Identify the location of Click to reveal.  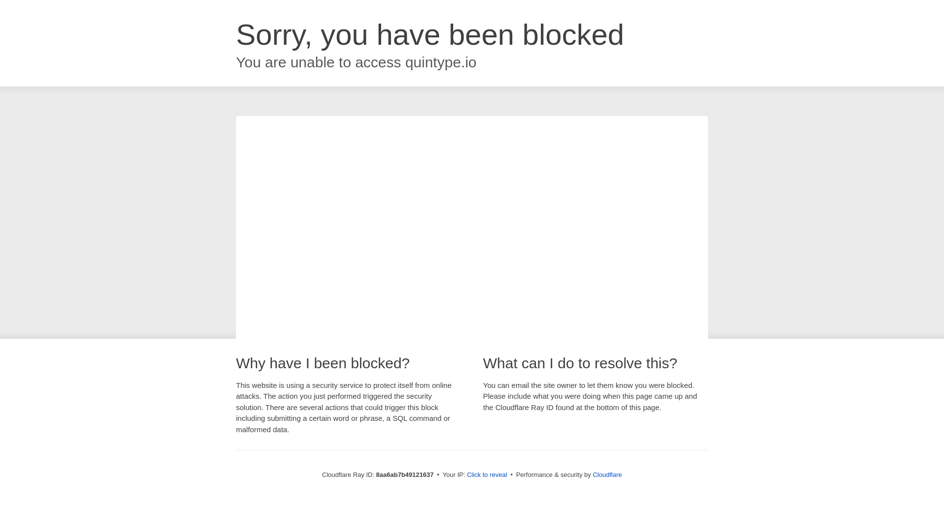
(487, 475).